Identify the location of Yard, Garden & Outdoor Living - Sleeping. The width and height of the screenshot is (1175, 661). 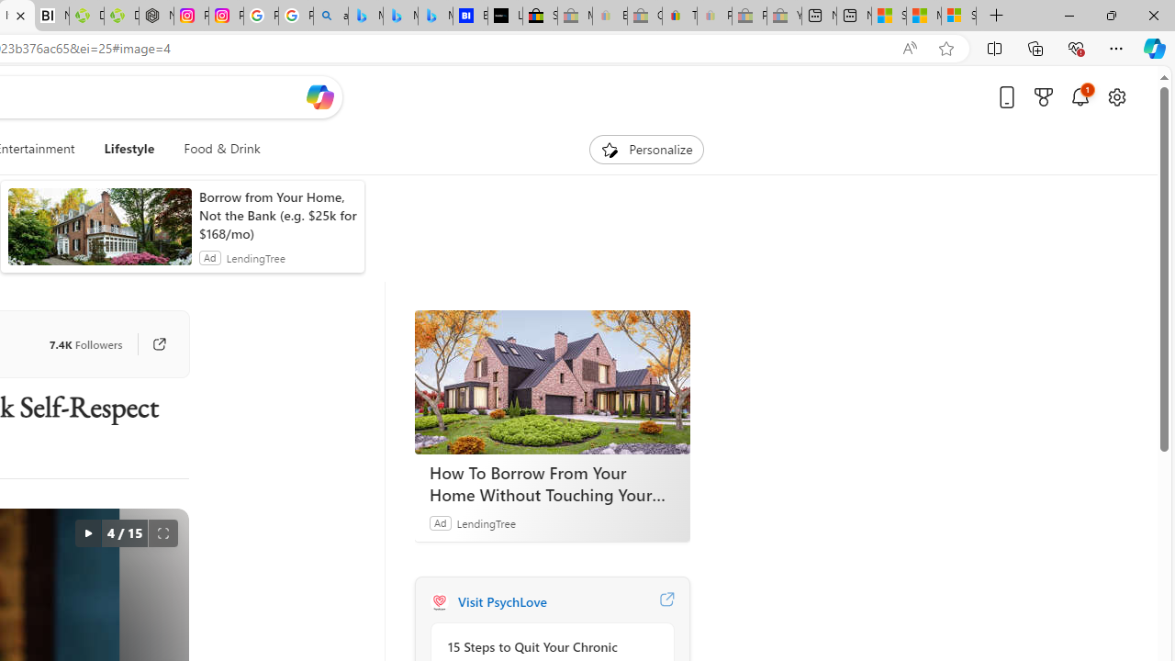
(784, 17).